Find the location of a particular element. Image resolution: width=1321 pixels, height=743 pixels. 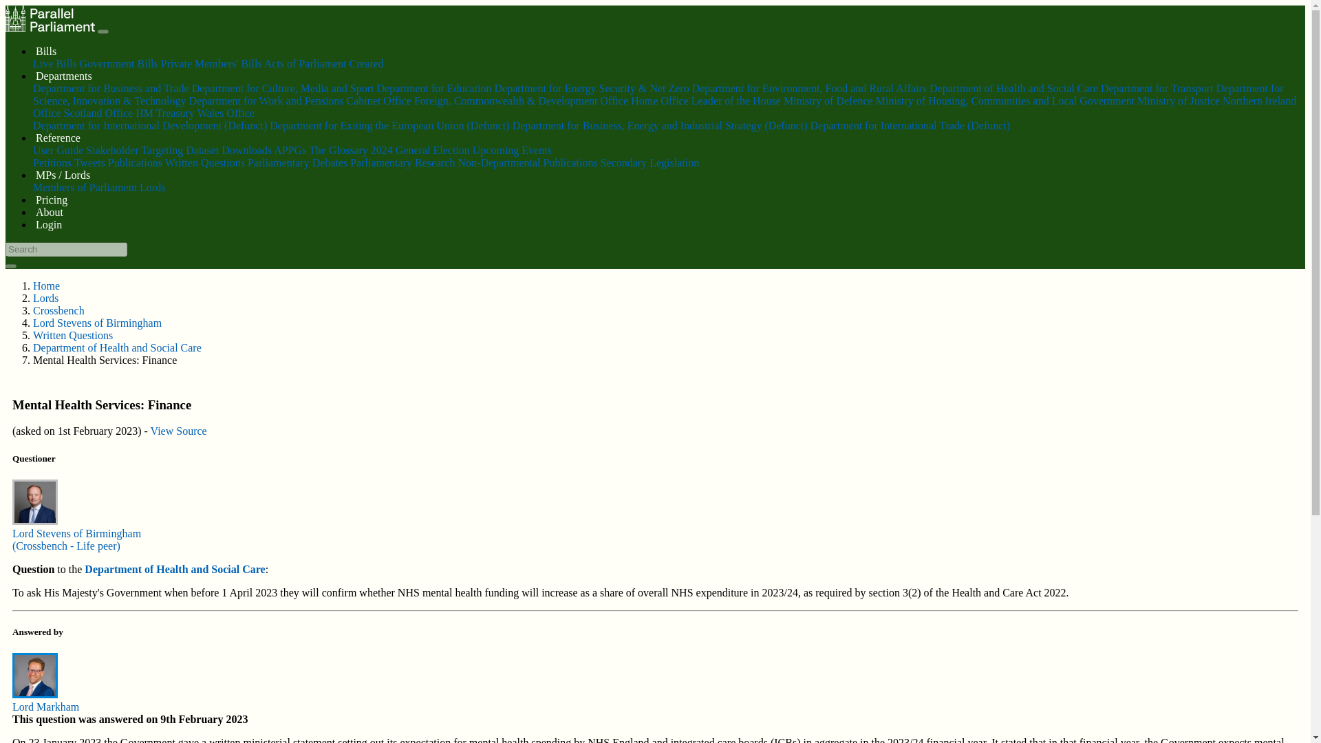

Leader of the House is located at coordinates (735, 100).